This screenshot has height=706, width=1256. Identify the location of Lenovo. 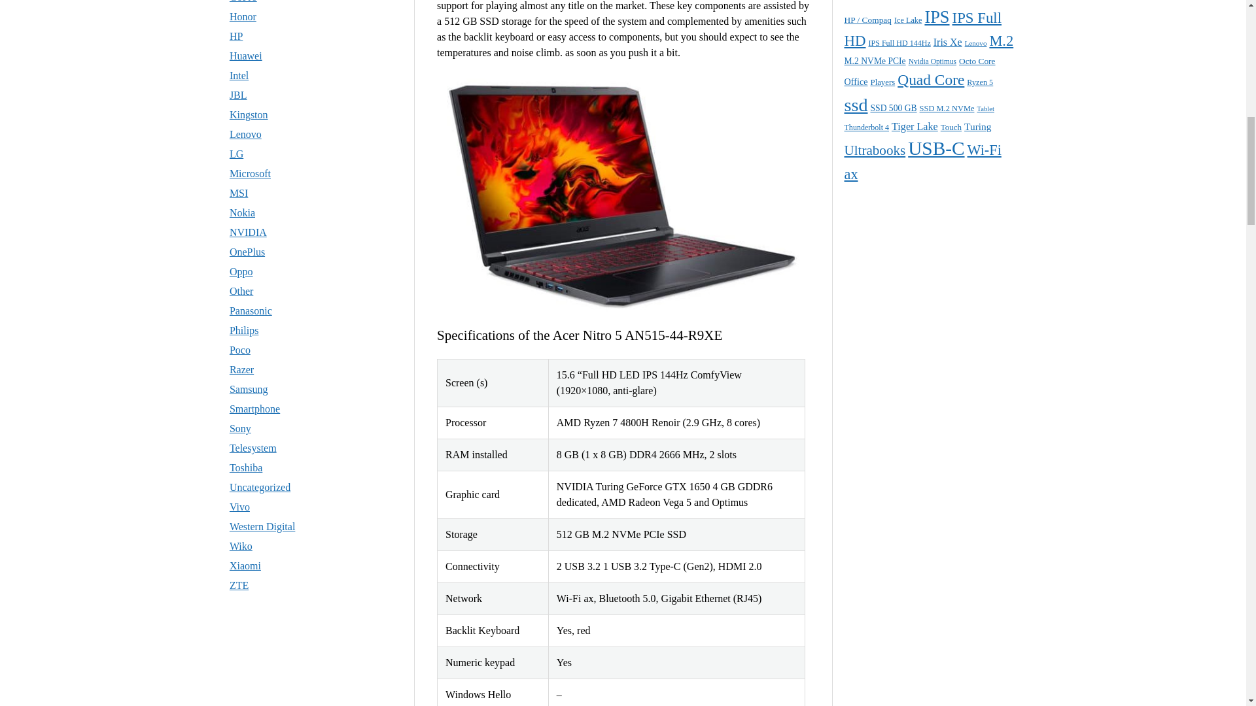
(245, 133).